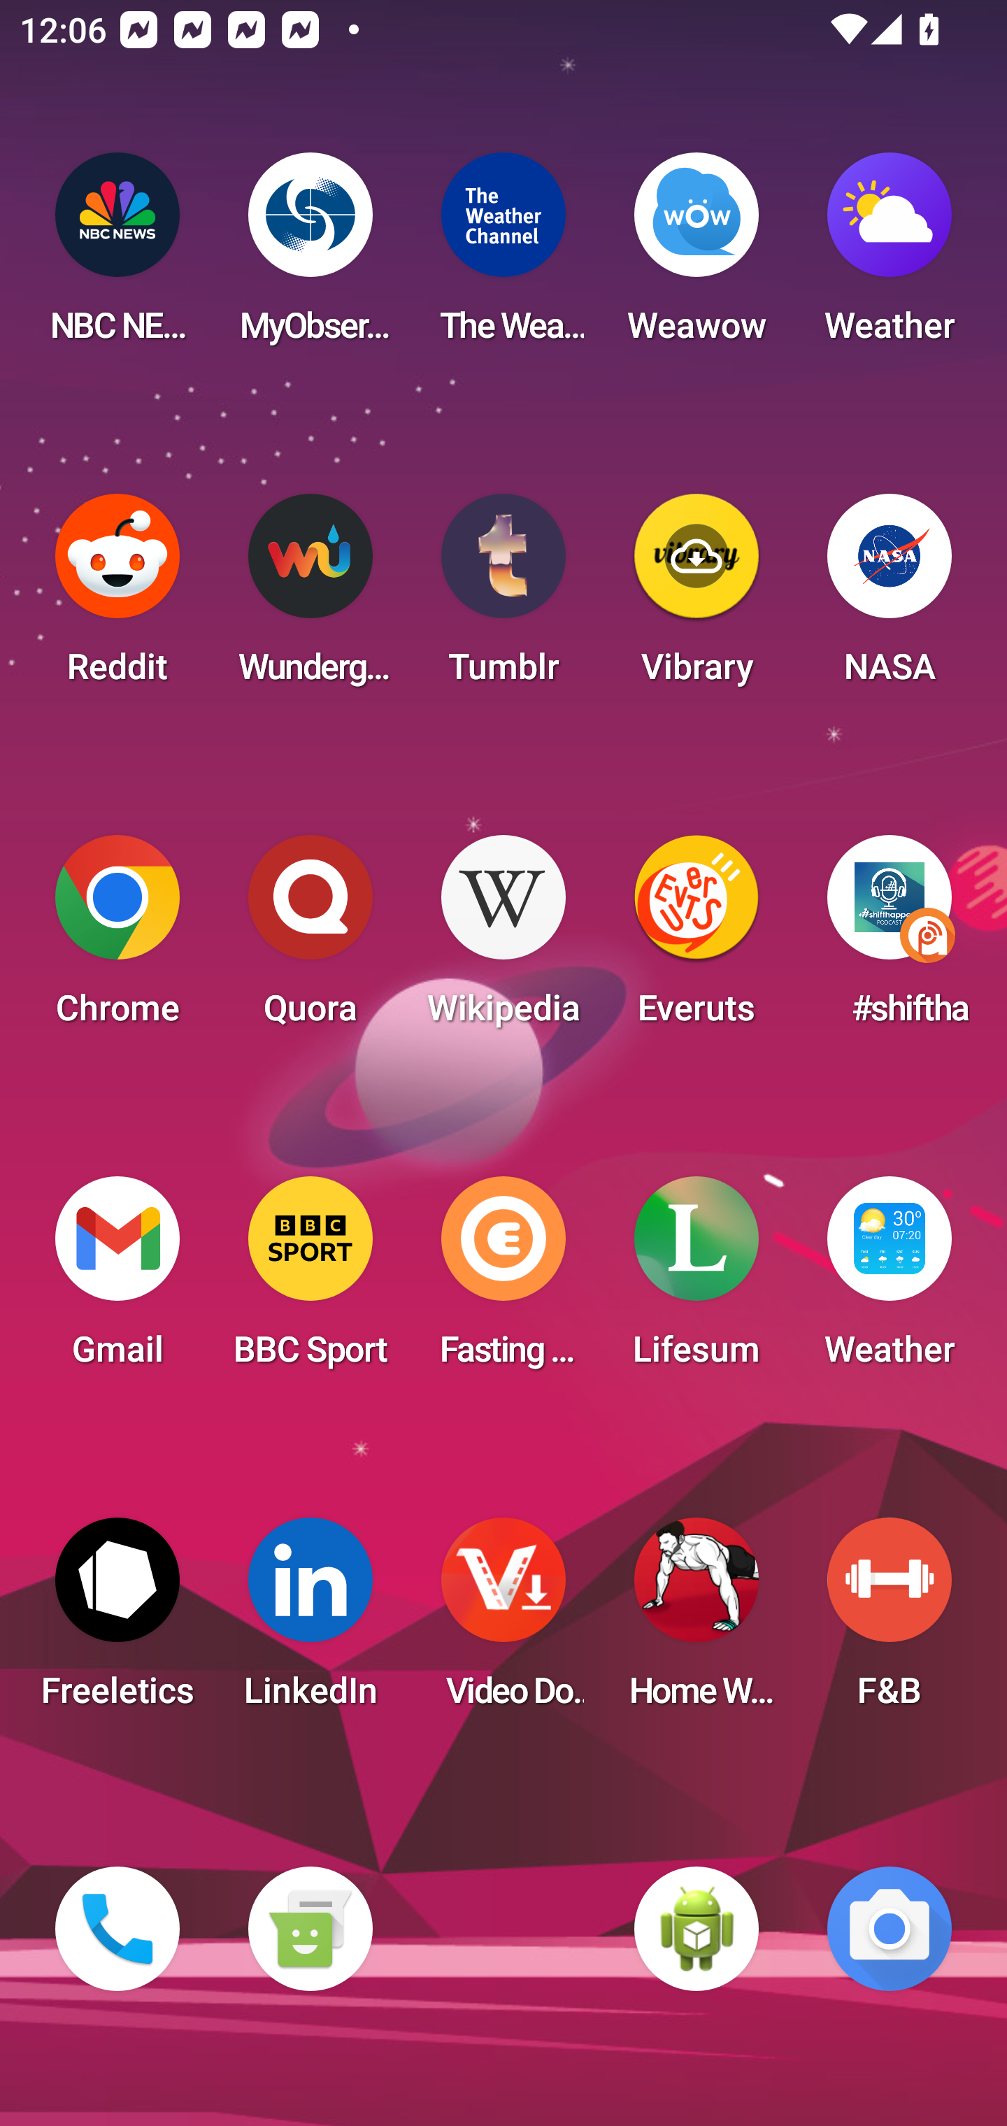 The image size is (1007, 2126). I want to click on MyObservatory, so click(310, 256).